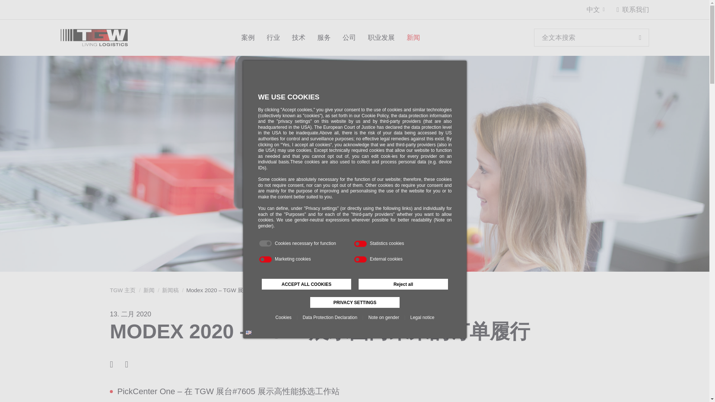 The height and width of the screenshot is (402, 715). I want to click on ACCEPT ALL COOKIES, so click(306, 284).